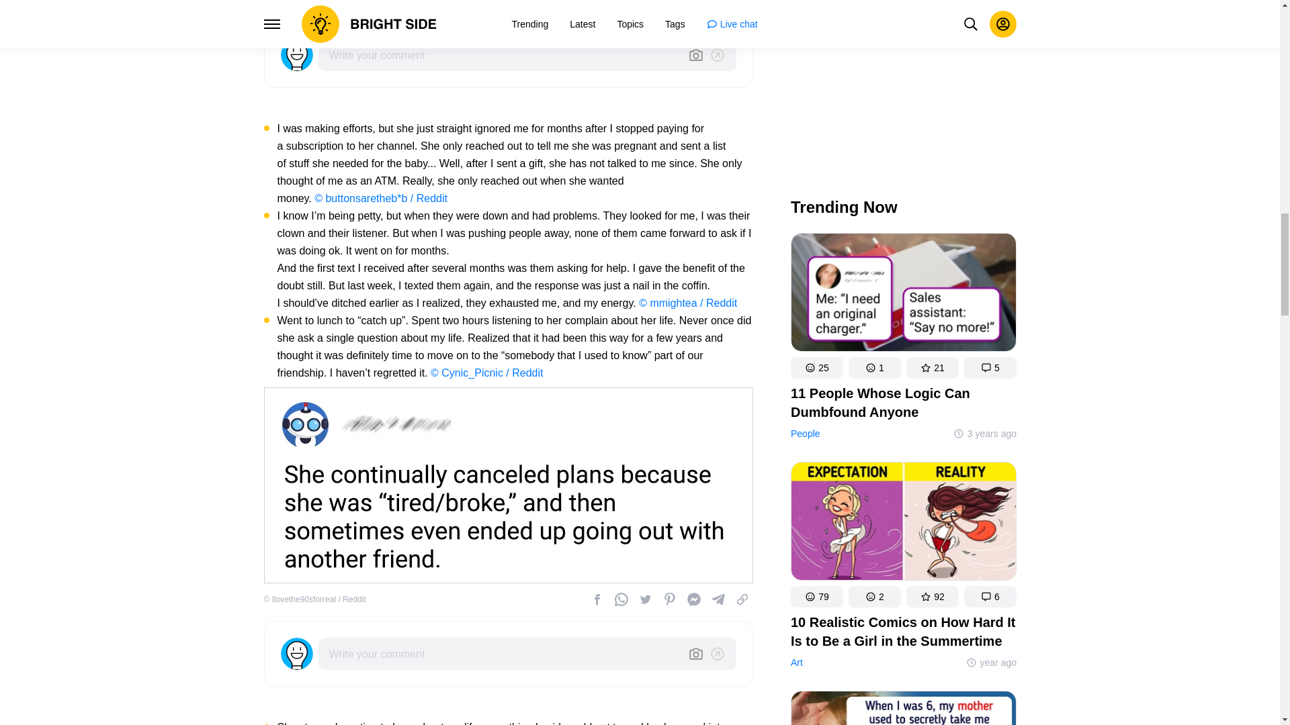  I want to click on Copy link, so click(742, 5).